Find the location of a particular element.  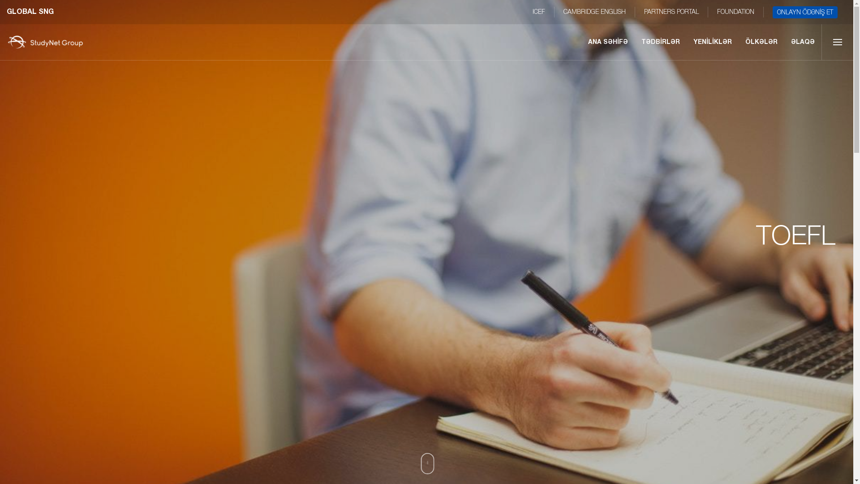

ICEF is located at coordinates (539, 12).